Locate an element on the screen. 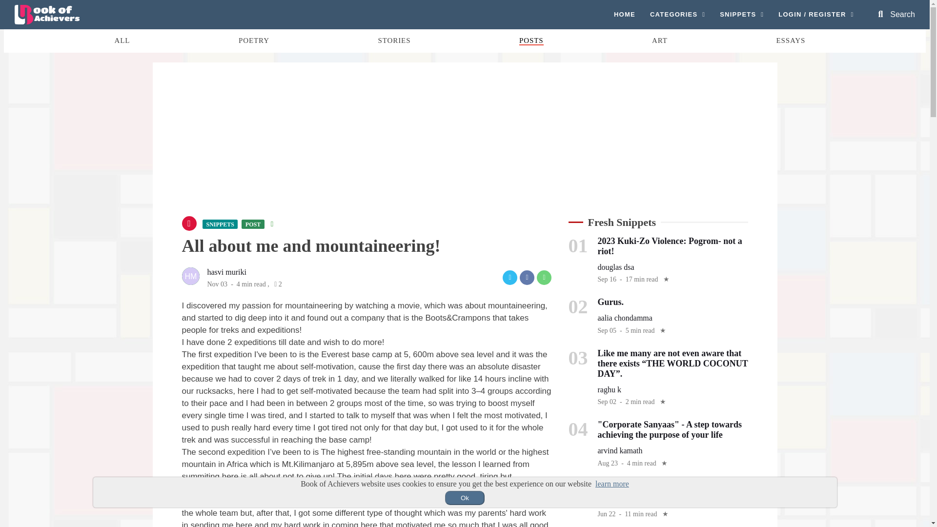 The width and height of the screenshot is (937, 527). CATEGORIES   is located at coordinates (677, 15).